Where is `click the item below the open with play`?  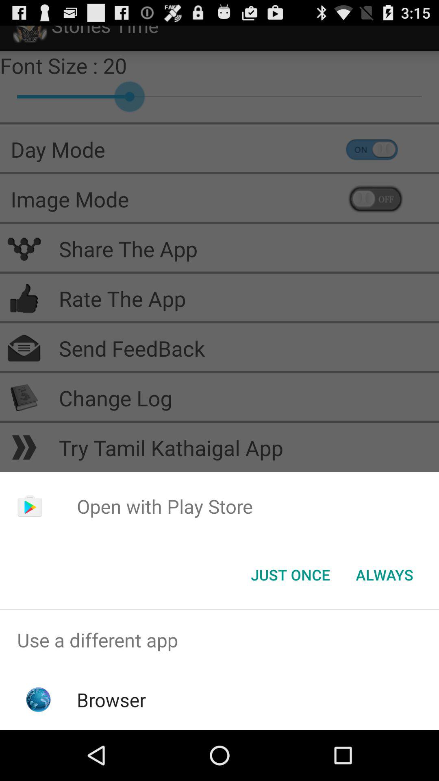 click the item below the open with play is located at coordinates (385, 575).